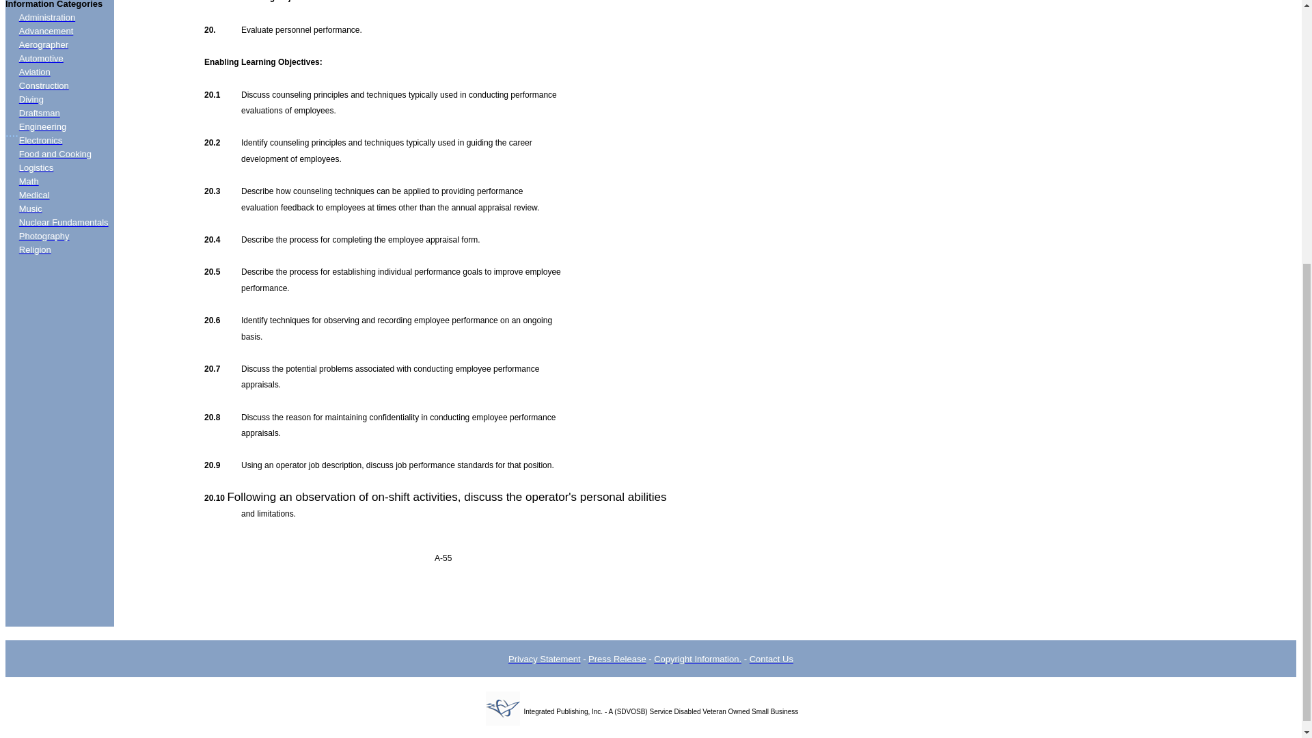 Image resolution: width=1312 pixels, height=738 pixels. I want to click on Electronics, so click(41, 139).